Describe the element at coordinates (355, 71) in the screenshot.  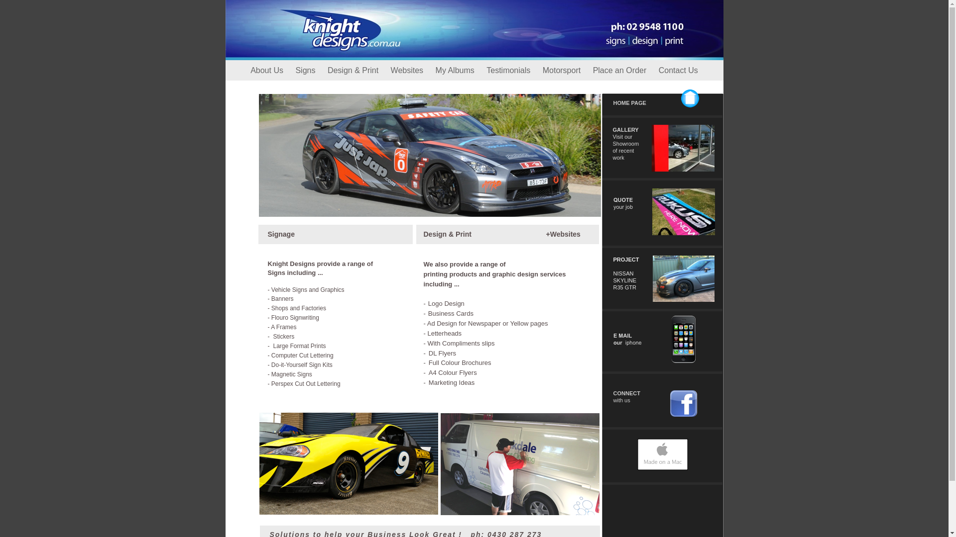
I see `Design & Print` at that location.